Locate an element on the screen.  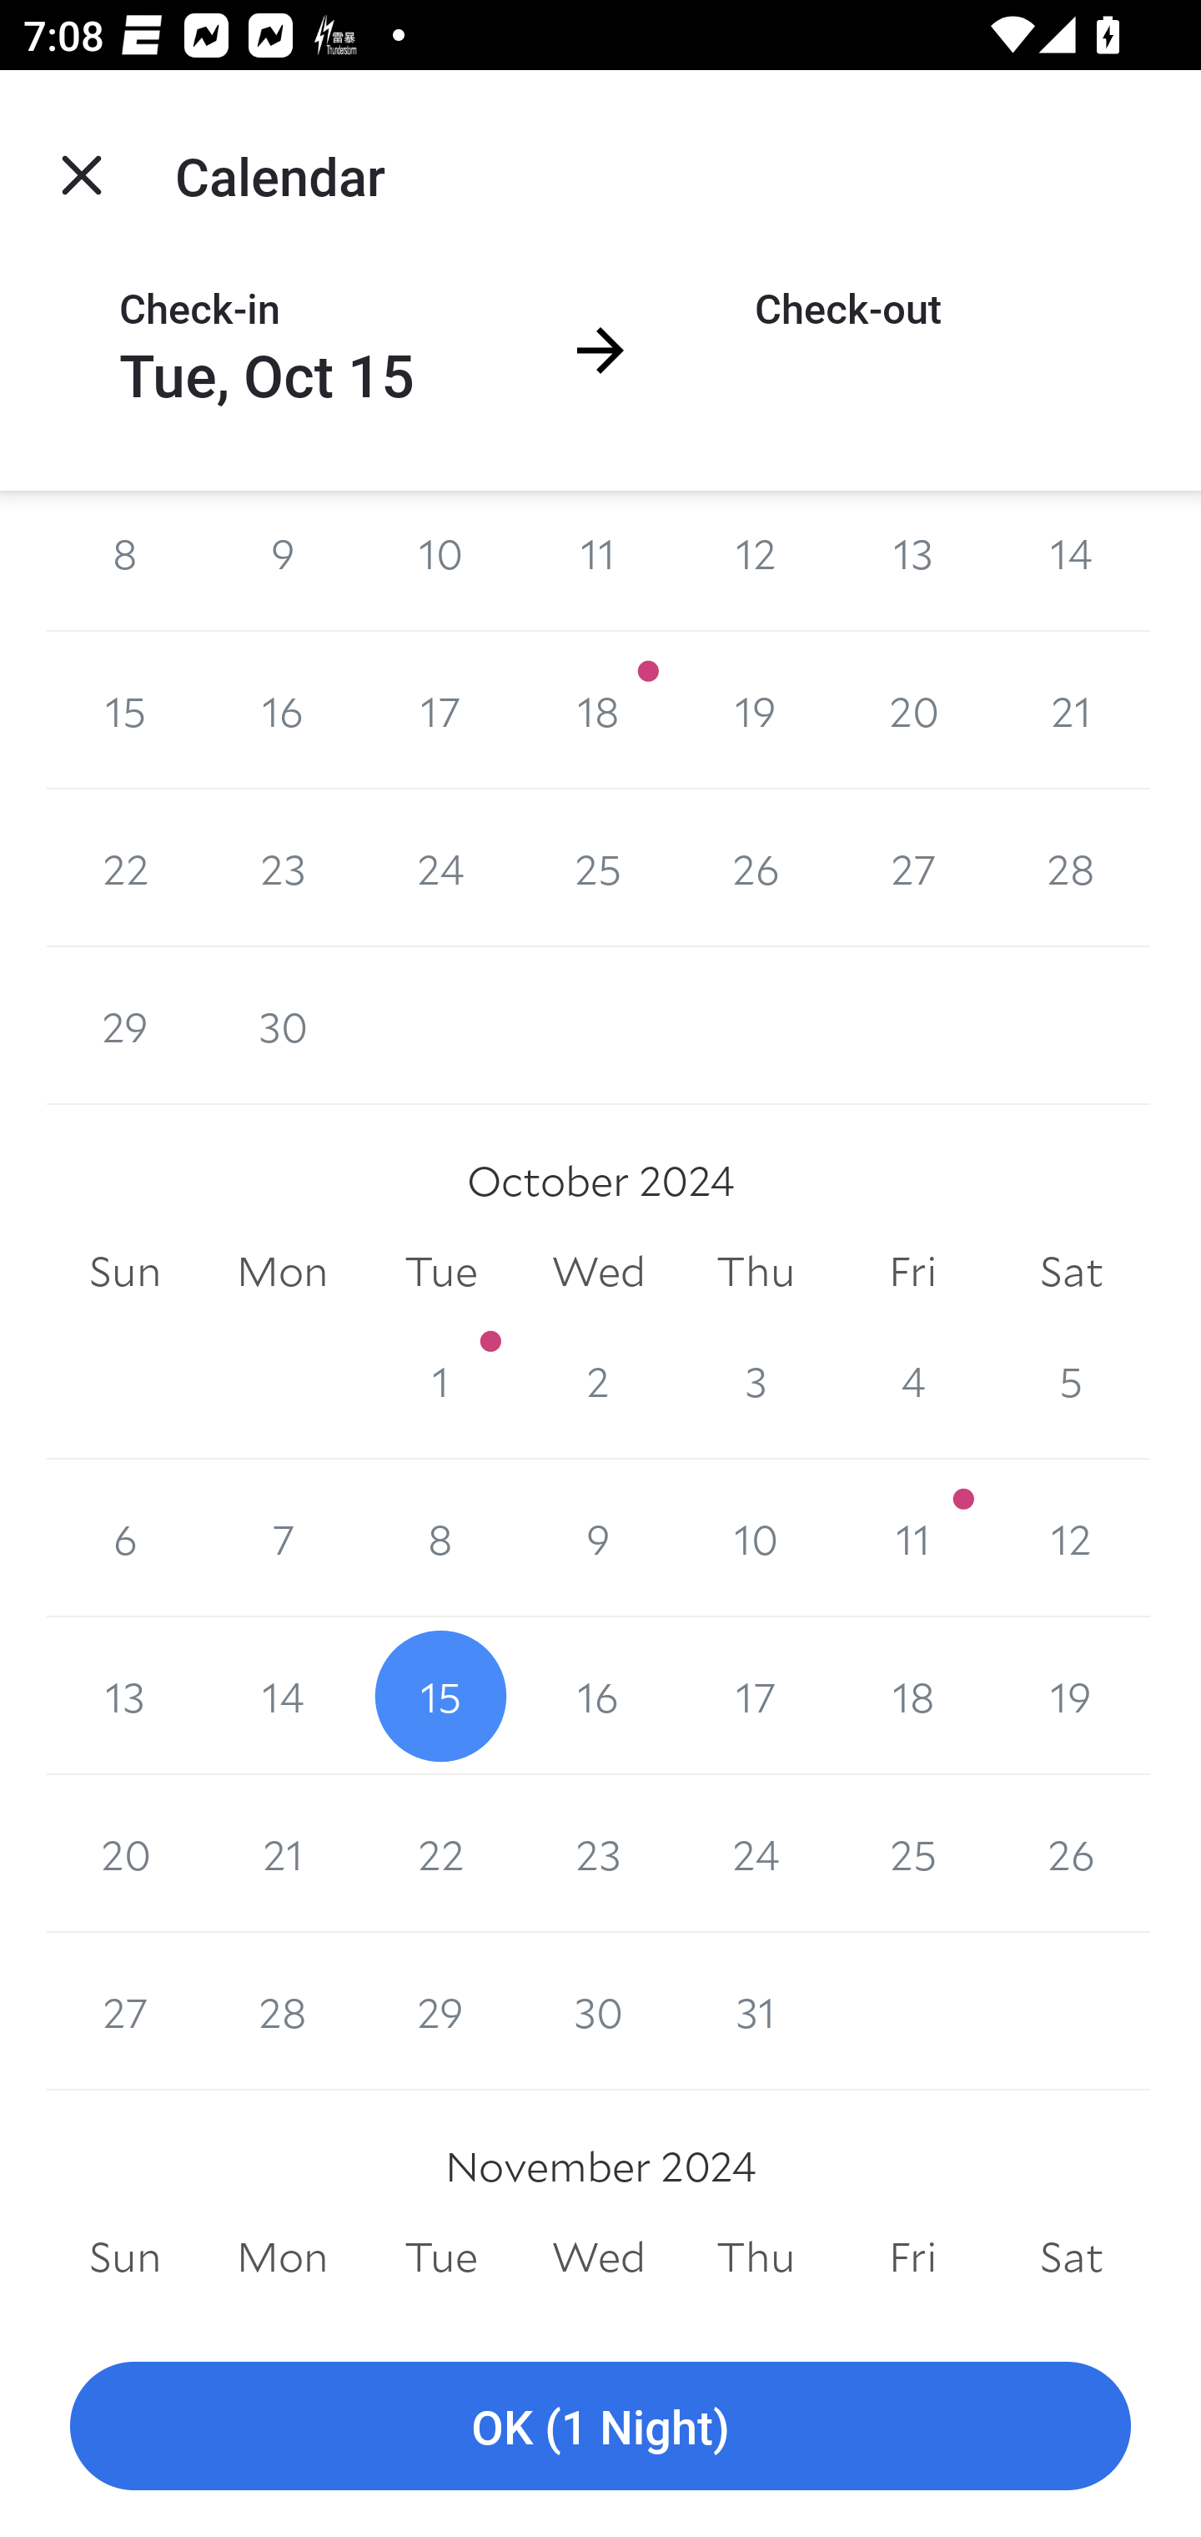
Wed is located at coordinates (599, 1270).